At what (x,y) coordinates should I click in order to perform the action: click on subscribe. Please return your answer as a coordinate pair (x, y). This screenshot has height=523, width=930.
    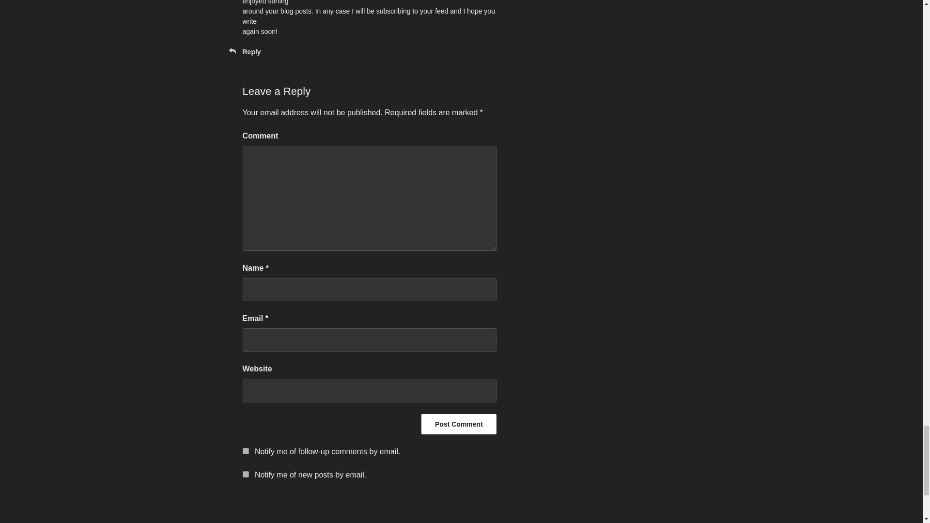
    Looking at the image, I should click on (245, 451).